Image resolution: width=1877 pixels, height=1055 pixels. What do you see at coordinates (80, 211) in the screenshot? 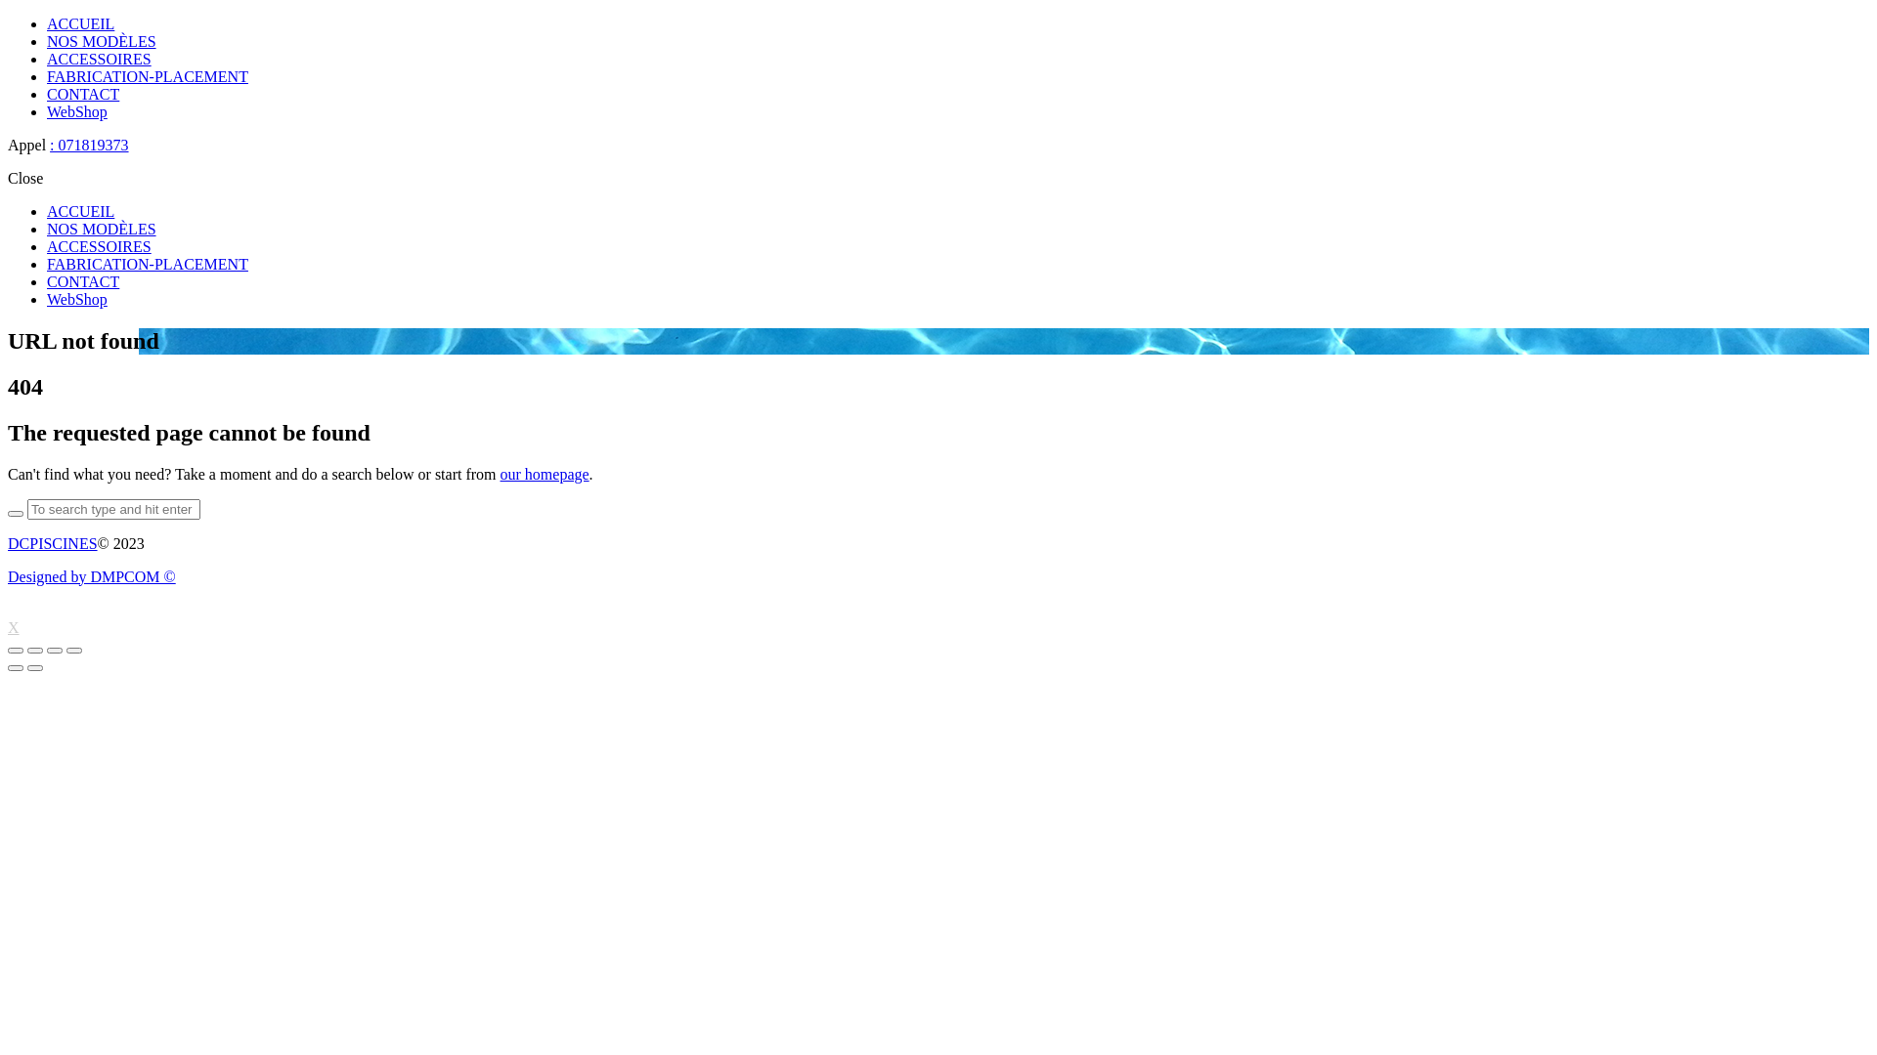
I see `ACCUEIL` at bounding box center [80, 211].